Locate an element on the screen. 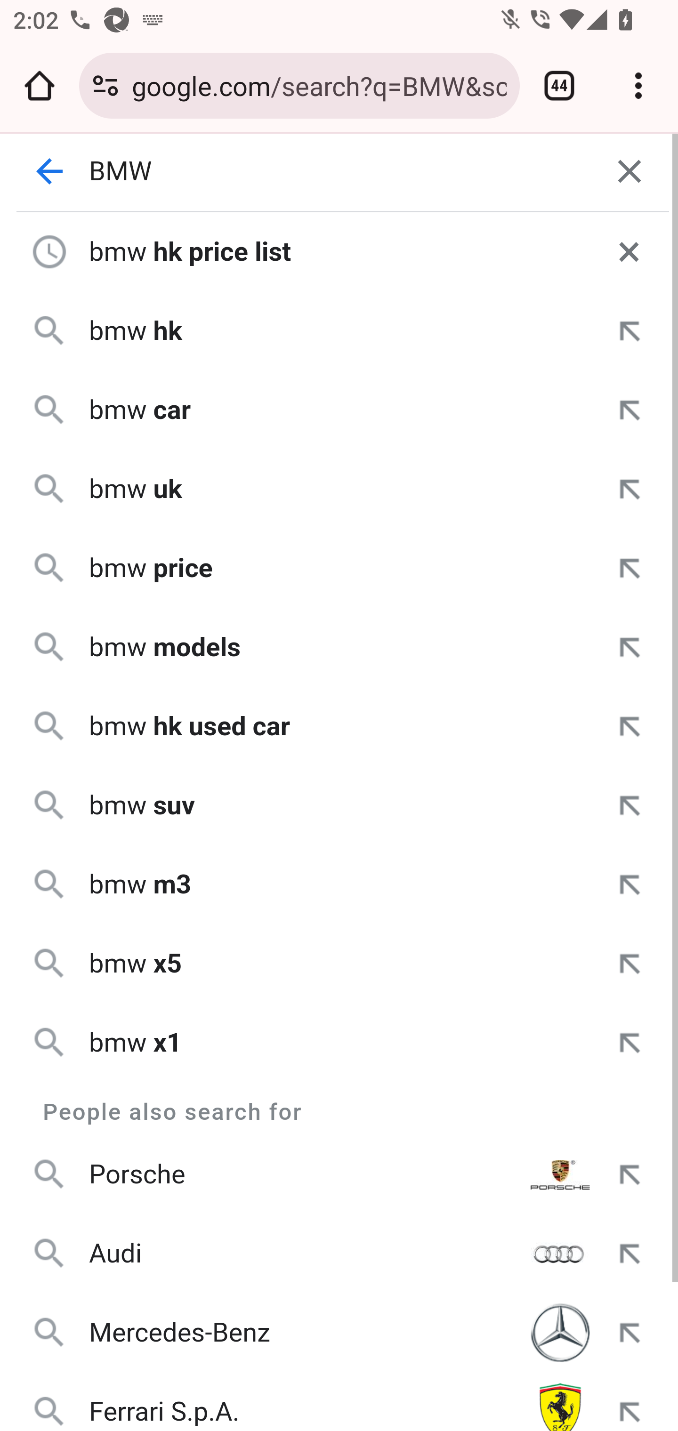 The height and width of the screenshot is (1431, 678). Connection is secure is located at coordinates (105, 86).